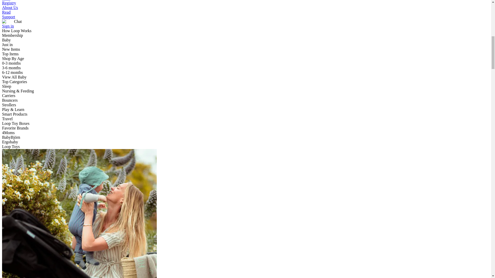 This screenshot has height=278, width=495. Describe the element at coordinates (8, 26) in the screenshot. I see `Sign in` at that location.